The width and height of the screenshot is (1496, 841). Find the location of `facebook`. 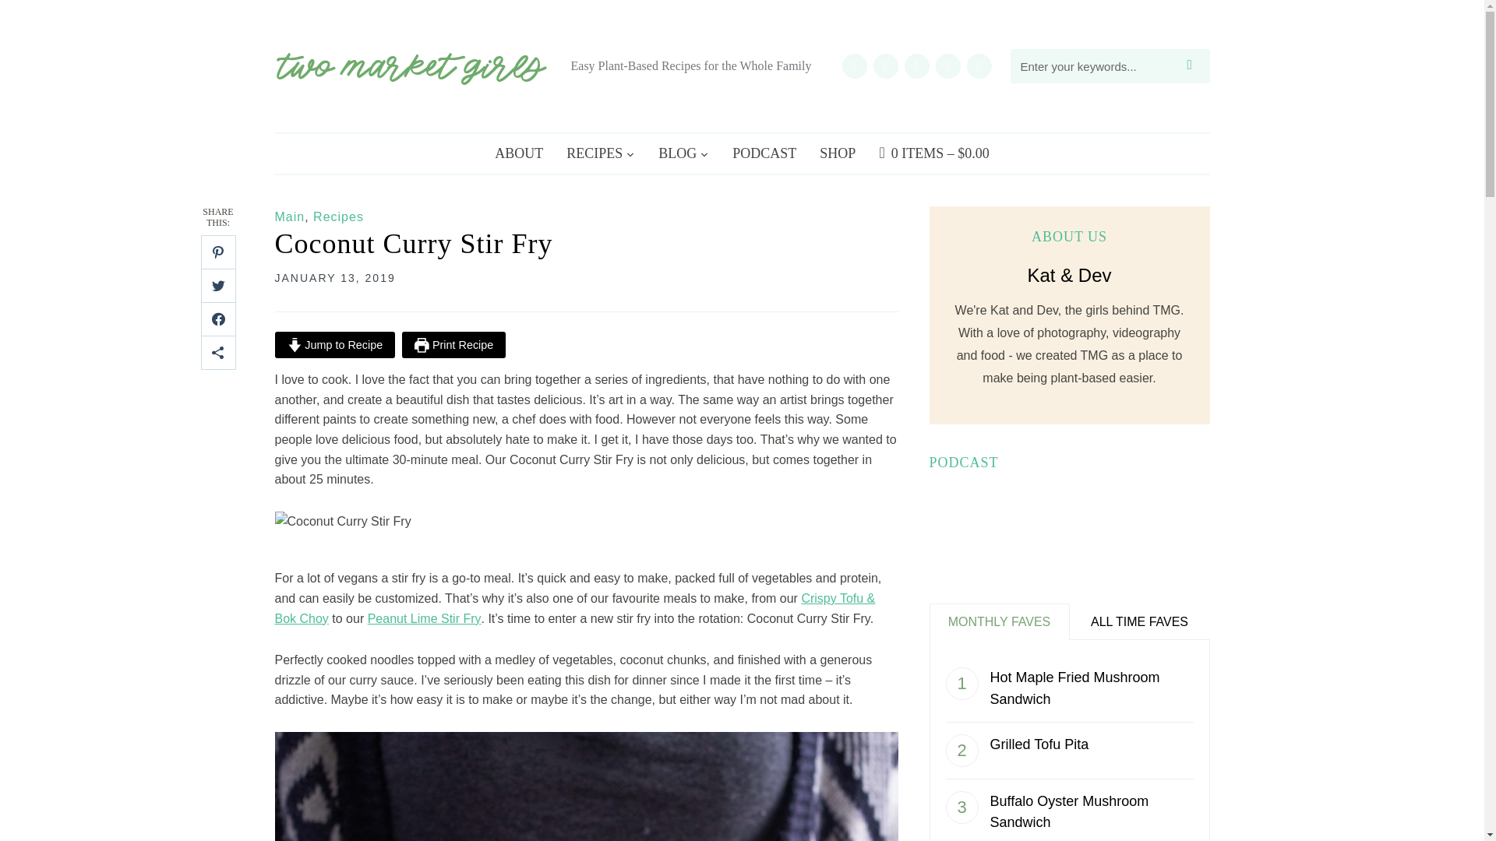

facebook is located at coordinates (979, 64).